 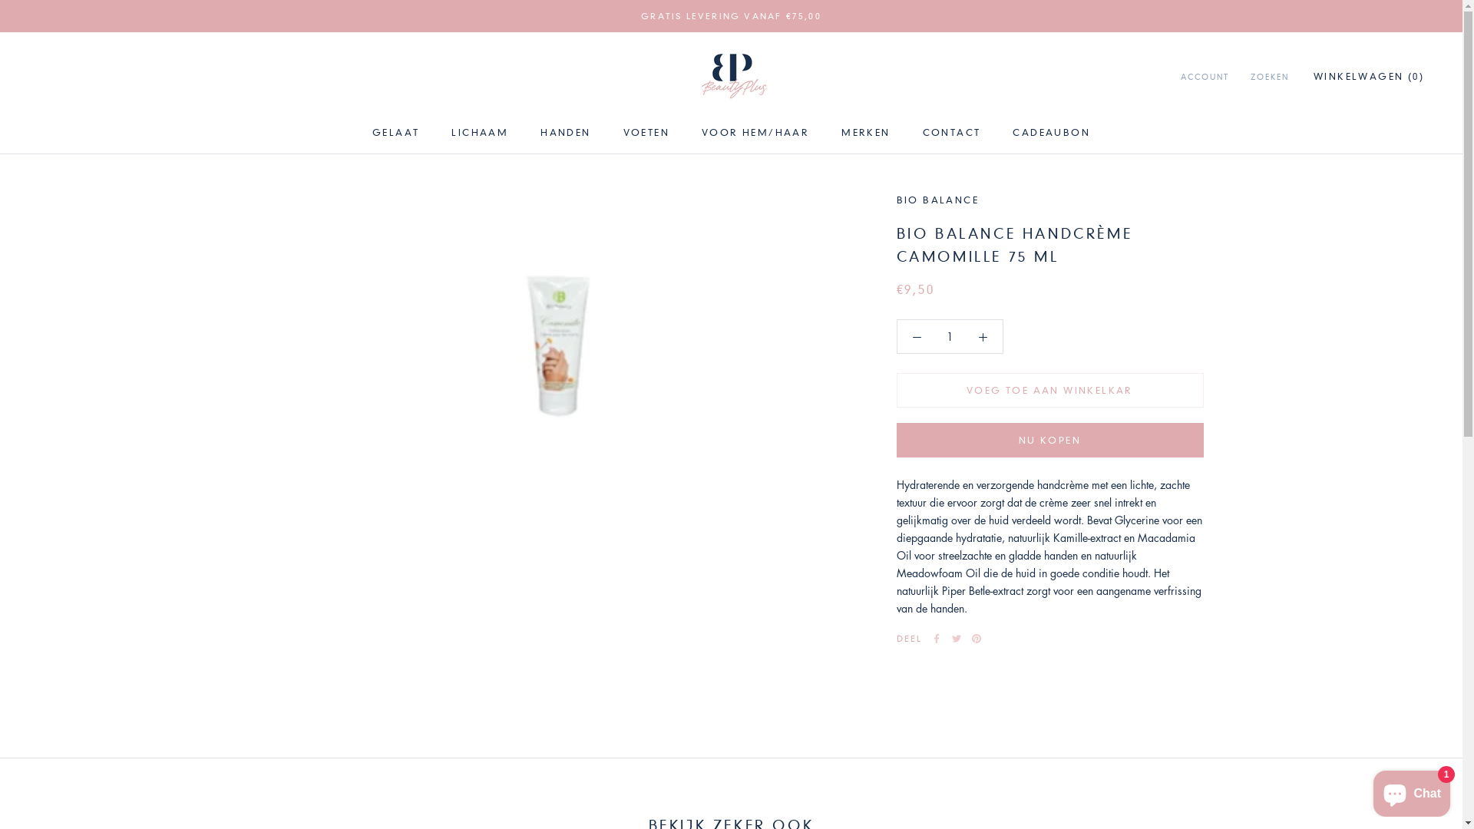 What do you see at coordinates (1412, 791) in the screenshot?
I see `Onlinewinkel-chat van Shopify` at bounding box center [1412, 791].